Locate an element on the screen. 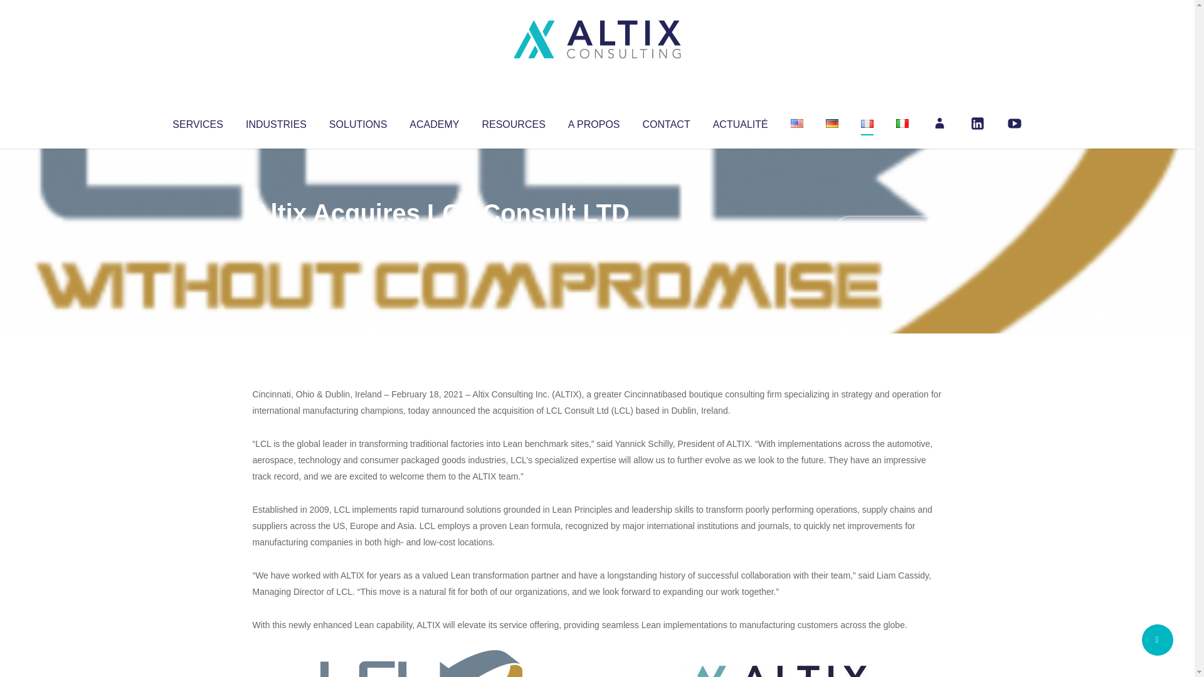 This screenshot has height=677, width=1204. ACADEMY is located at coordinates (434, 122).